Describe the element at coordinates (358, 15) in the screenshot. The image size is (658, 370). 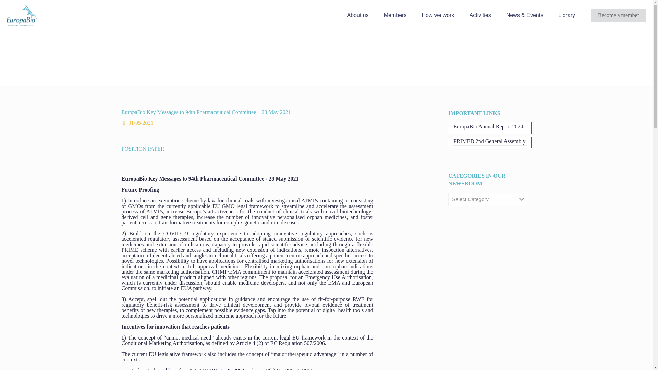
I see `About us` at that location.